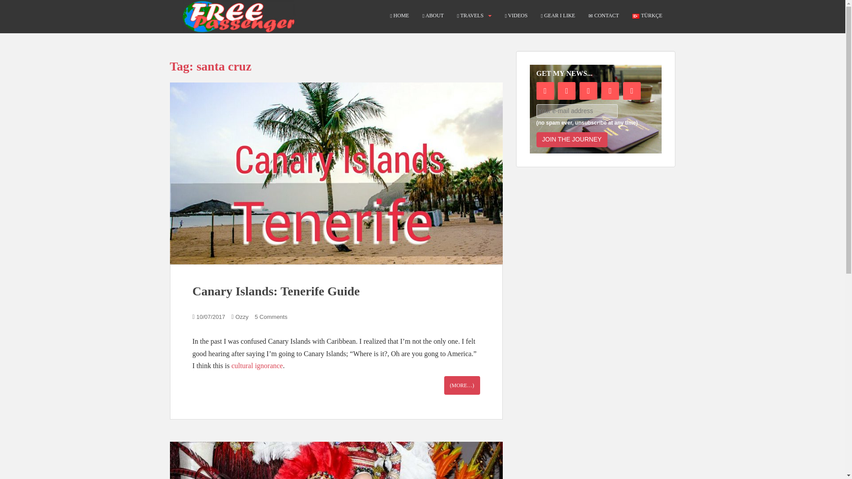 The width and height of the screenshot is (852, 479). What do you see at coordinates (571, 139) in the screenshot?
I see `Join The Journey` at bounding box center [571, 139].